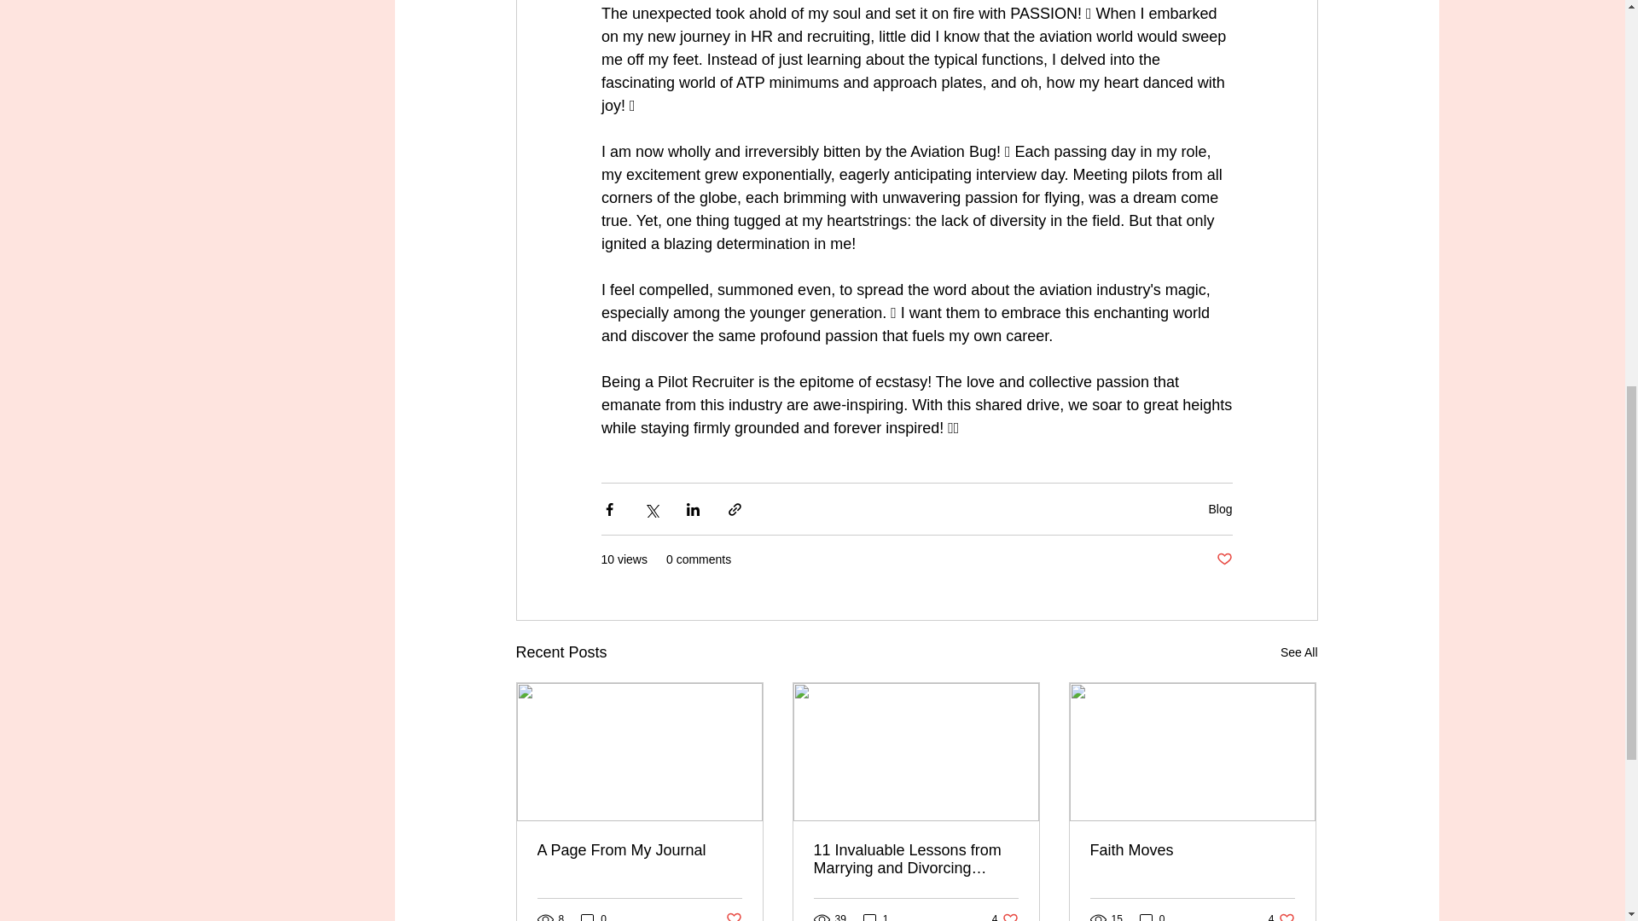 The image size is (1638, 921). Describe the element at coordinates (1299, 652) in the screenshot. I see `See All` at that location.